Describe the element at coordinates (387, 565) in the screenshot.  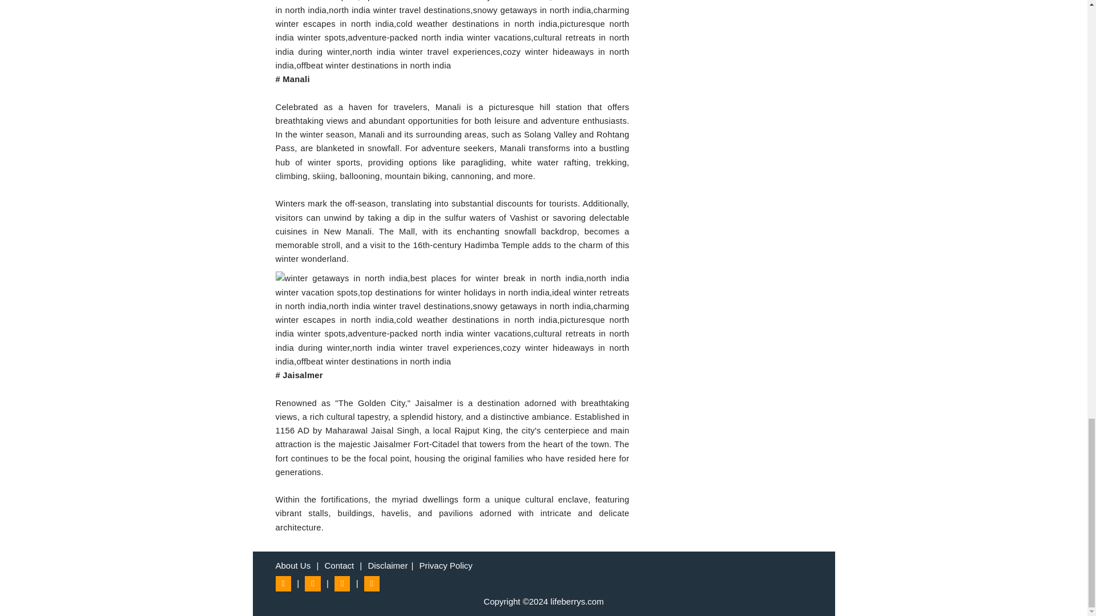
I see `Disclaimer` at that location.